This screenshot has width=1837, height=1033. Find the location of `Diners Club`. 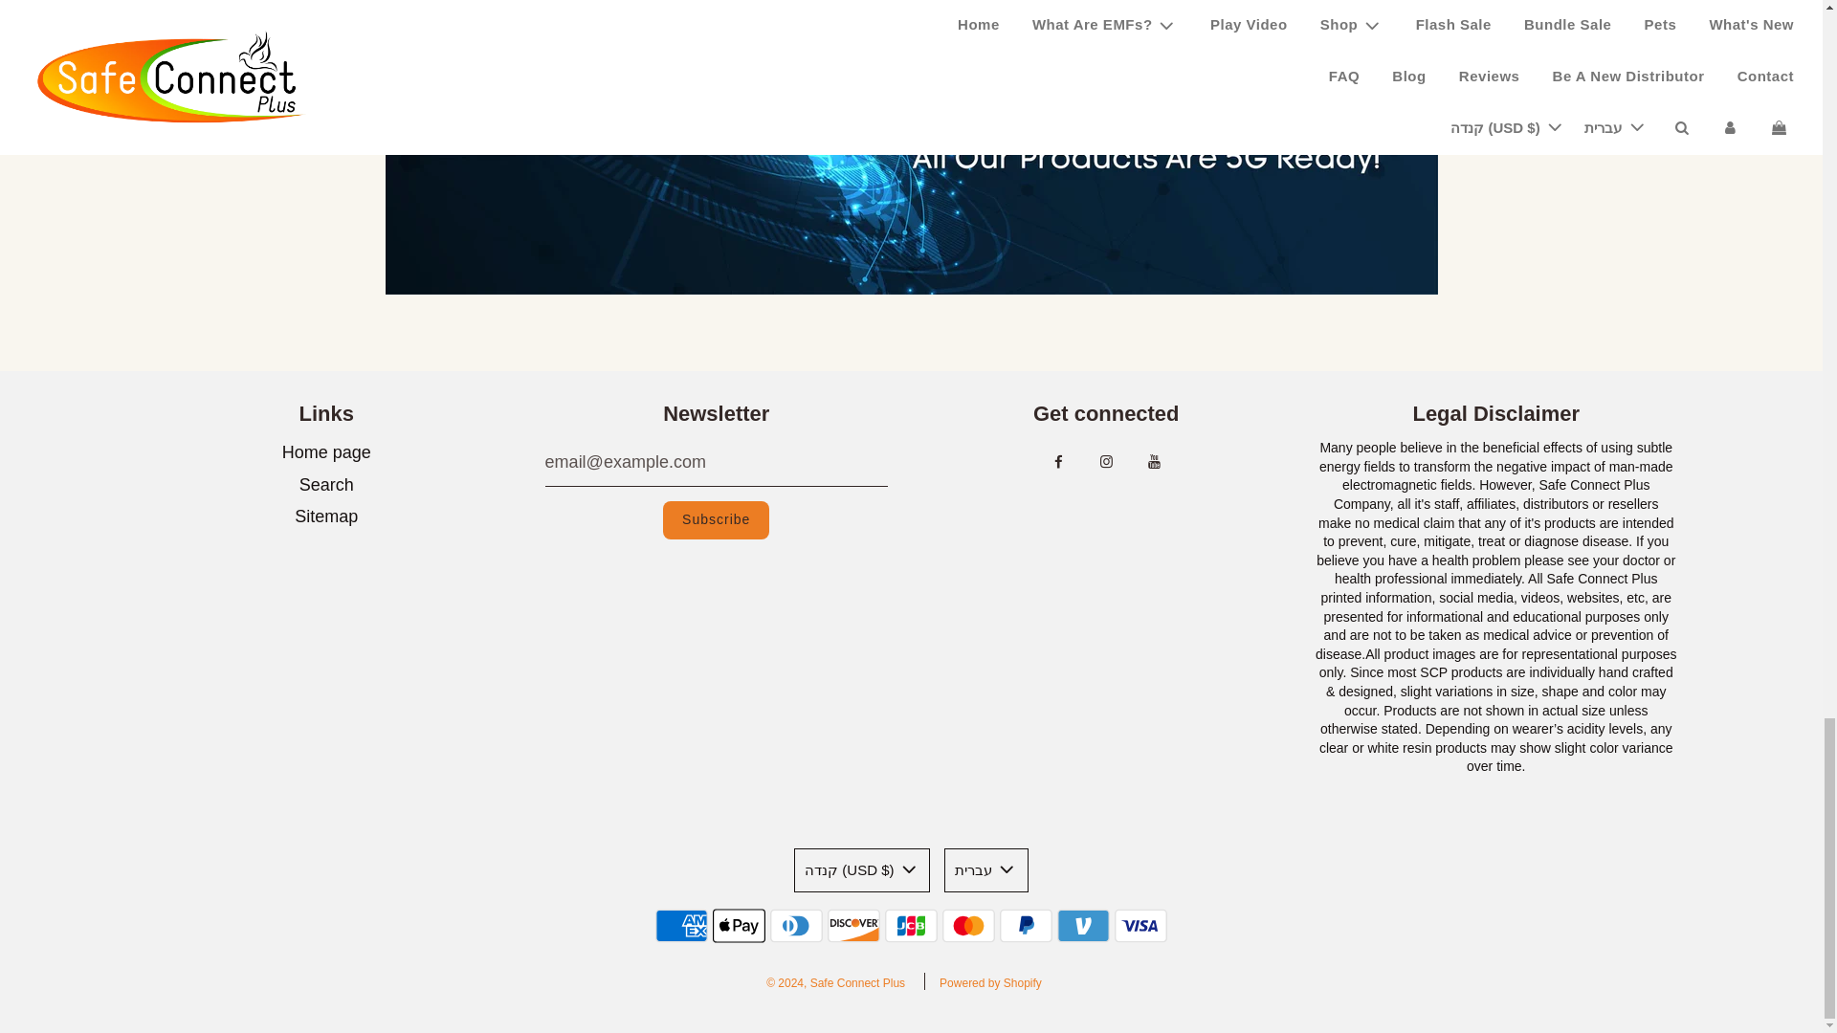

Diners Club is located at coordinates (796, 926).